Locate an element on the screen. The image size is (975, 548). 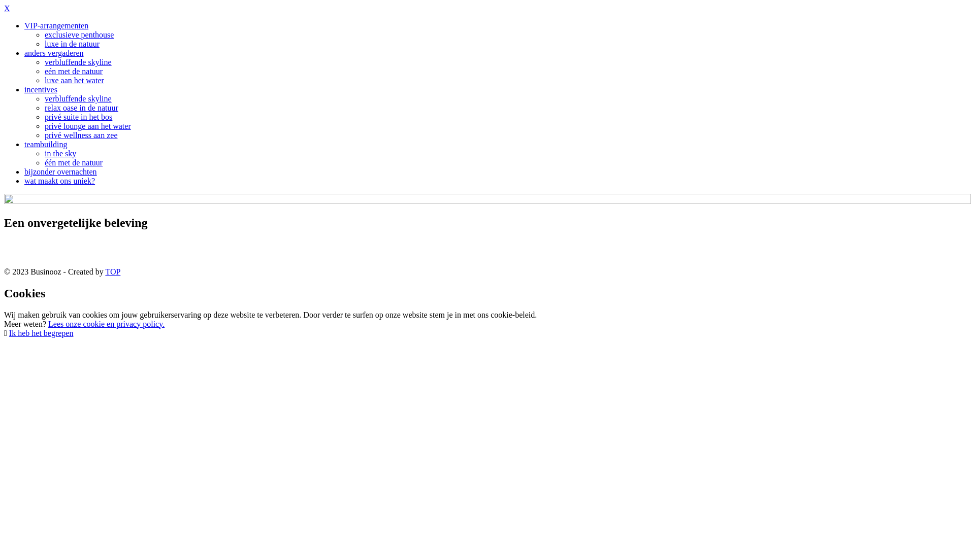
teambuilding is located at coordinates (46, 144).